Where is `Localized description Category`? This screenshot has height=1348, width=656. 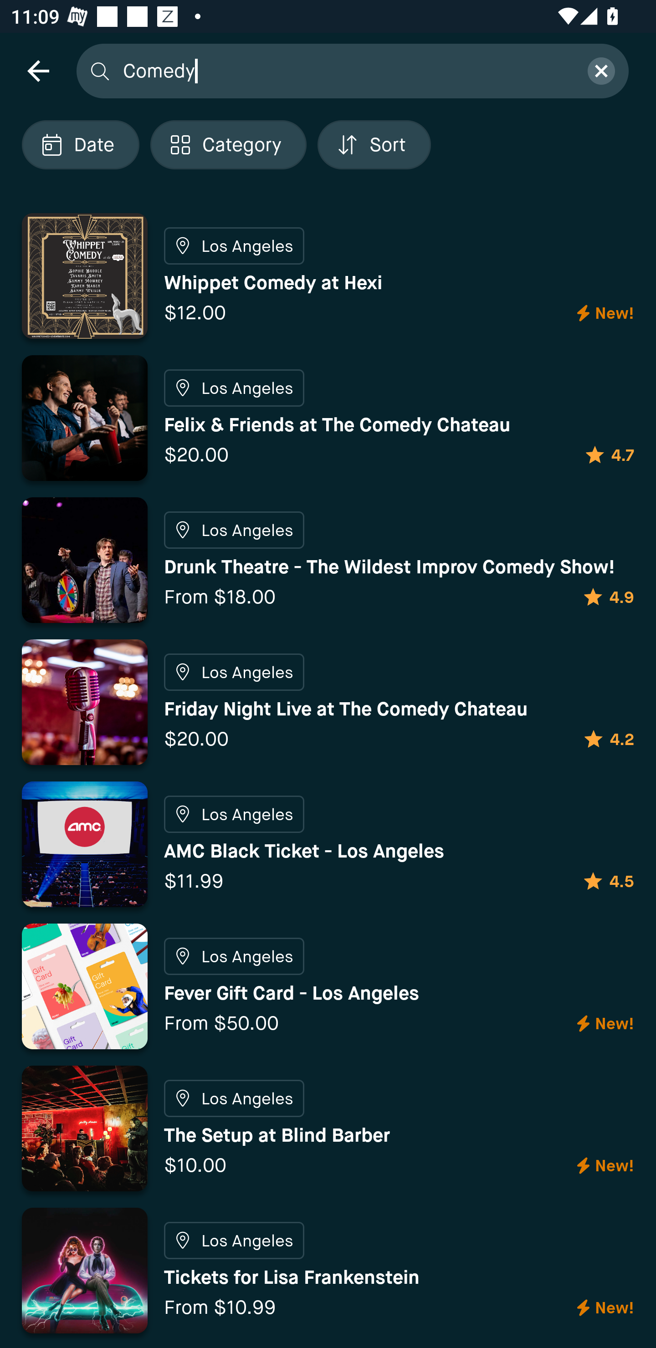 Localized description Category is located at coordinates (228, 145).